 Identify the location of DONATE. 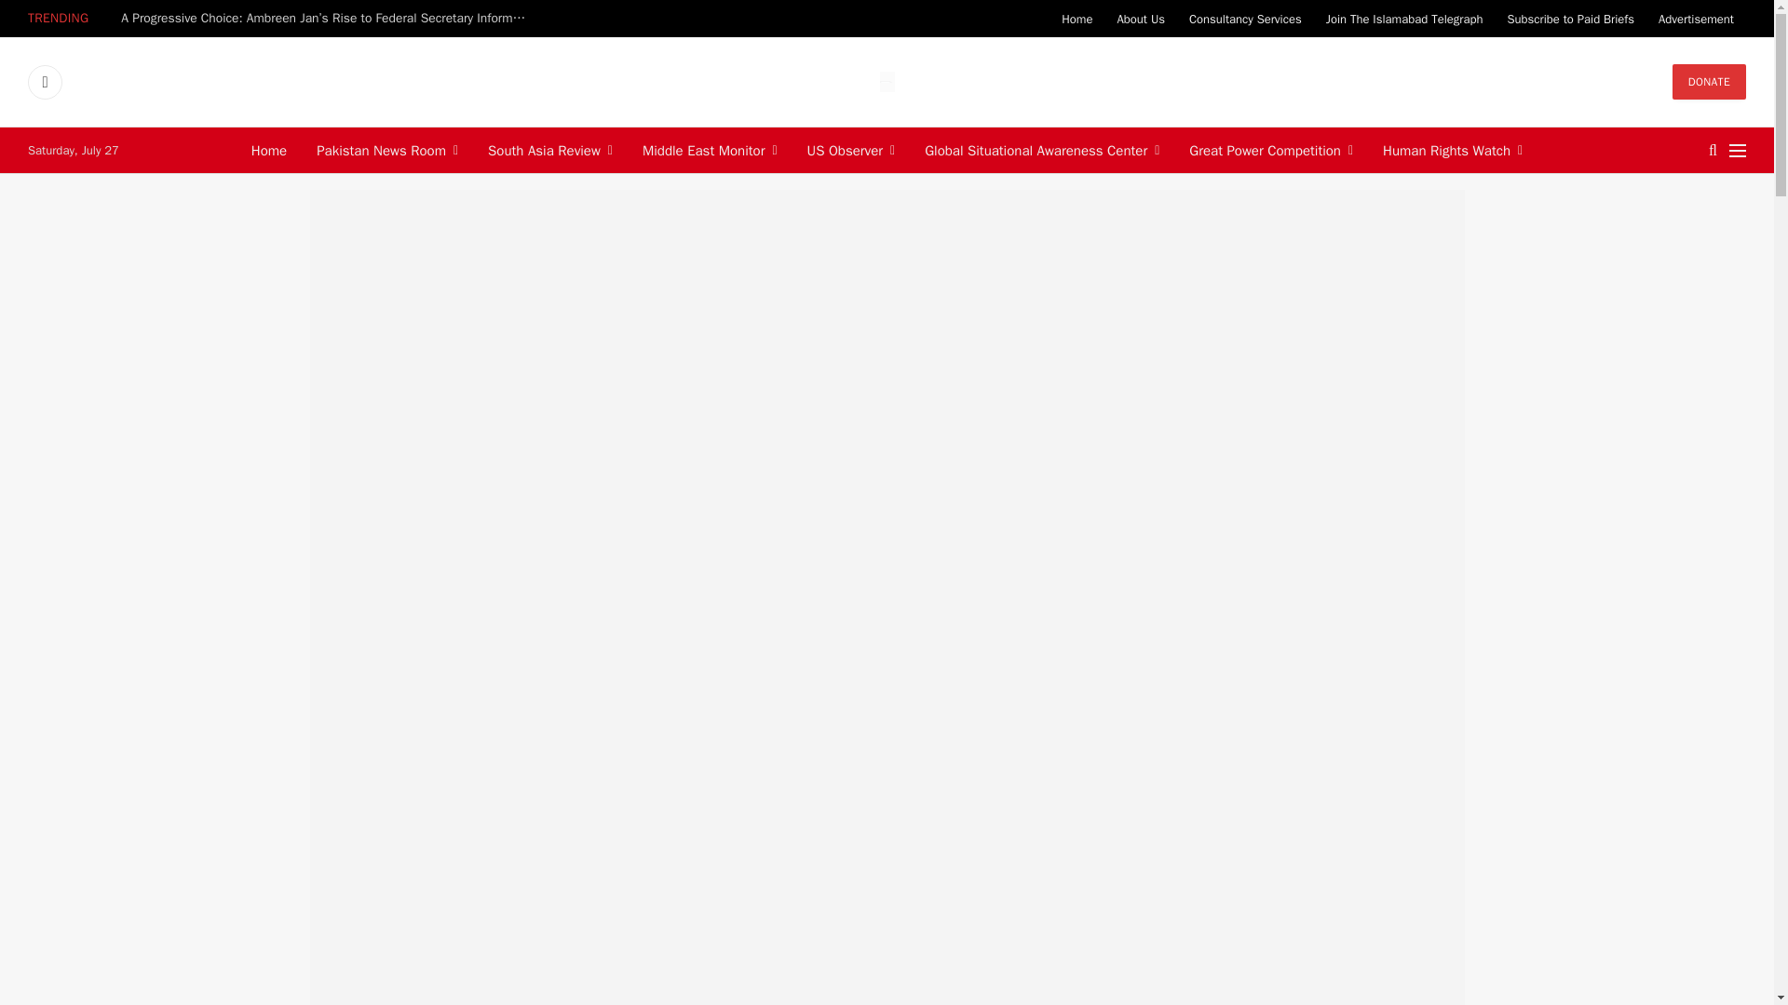
(1709, 82).